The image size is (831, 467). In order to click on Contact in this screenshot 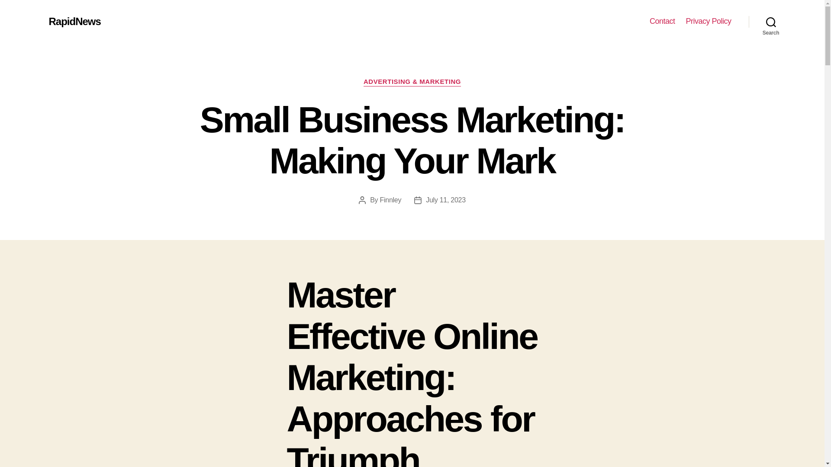, I will do `click(662, 21)`.